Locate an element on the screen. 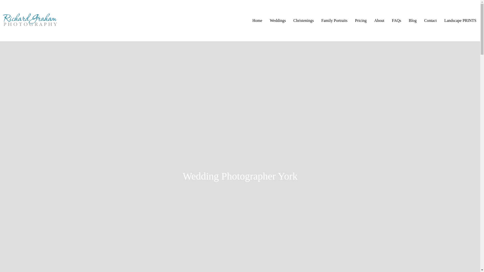  Contact is located at coordinates (431, 20).